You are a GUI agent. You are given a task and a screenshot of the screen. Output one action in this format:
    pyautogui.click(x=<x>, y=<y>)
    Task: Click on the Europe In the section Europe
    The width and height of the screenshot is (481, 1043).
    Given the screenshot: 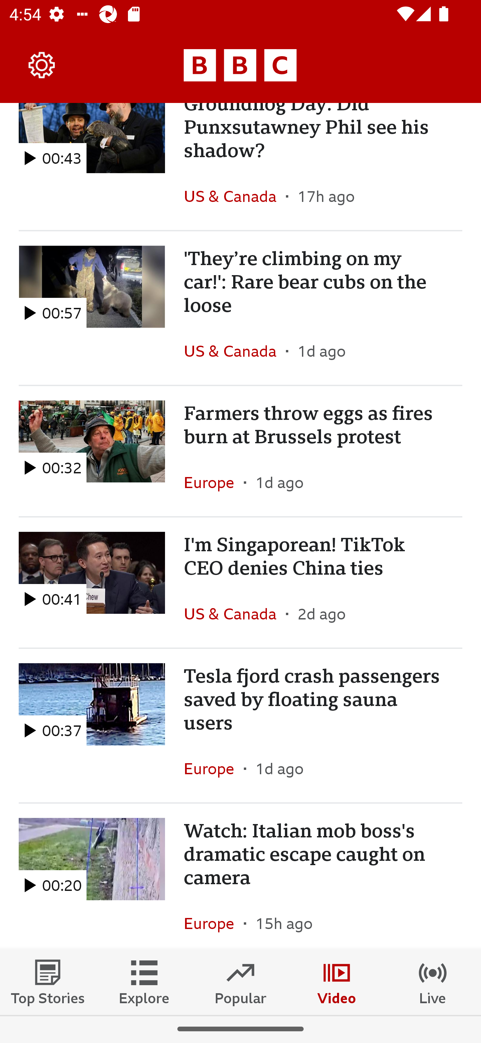 What is the action you would take?
    pyautogui.click(x=214, y=768)
    